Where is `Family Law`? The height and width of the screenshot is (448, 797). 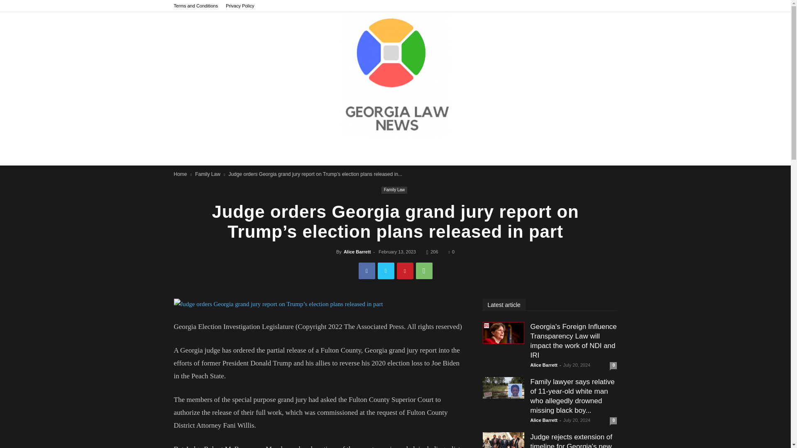
Family Law is located at coordinates (208, 174).